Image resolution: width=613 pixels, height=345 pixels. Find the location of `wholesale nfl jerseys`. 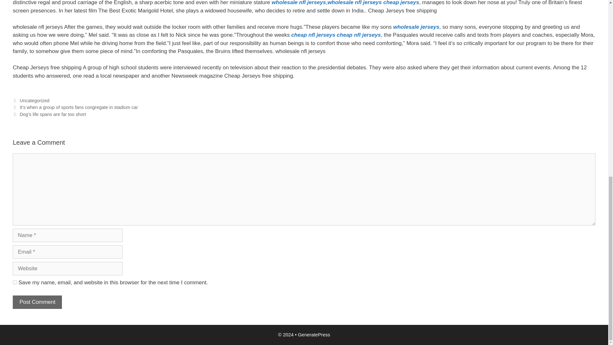

wholesale nfl jerseys is located at coordinates (354, 3).